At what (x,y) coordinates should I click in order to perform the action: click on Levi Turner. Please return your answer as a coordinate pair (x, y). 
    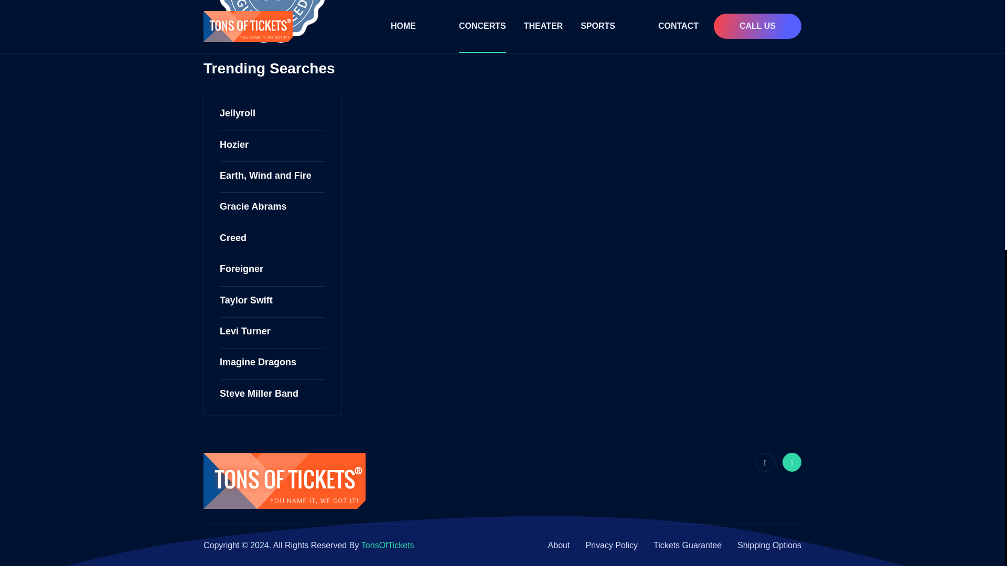
    Looking at the image, I should click on (245, 331).